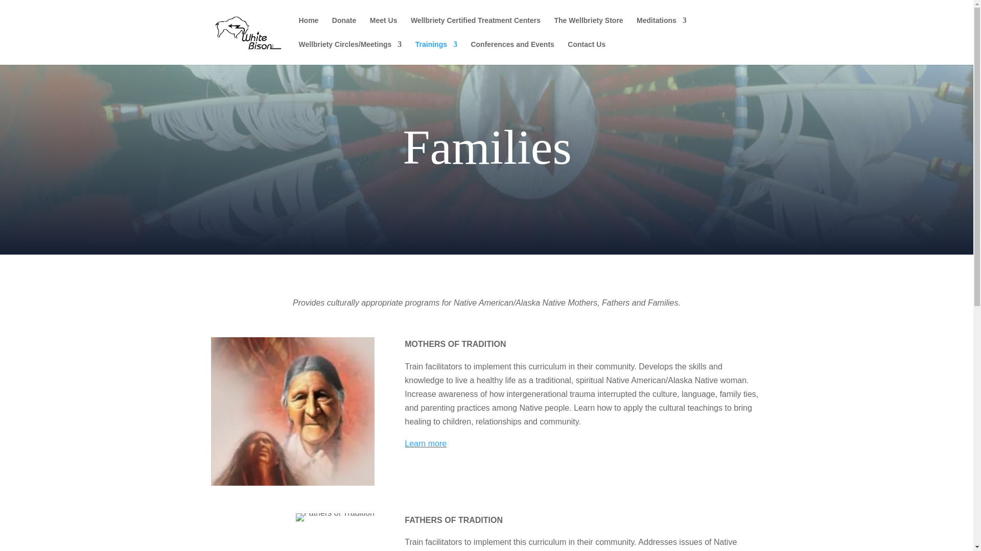 The image size is (981, 551). What do you see at coordinates (344, 29) in the screenshot?
I see `Donate` at bounding box center [344, 29].